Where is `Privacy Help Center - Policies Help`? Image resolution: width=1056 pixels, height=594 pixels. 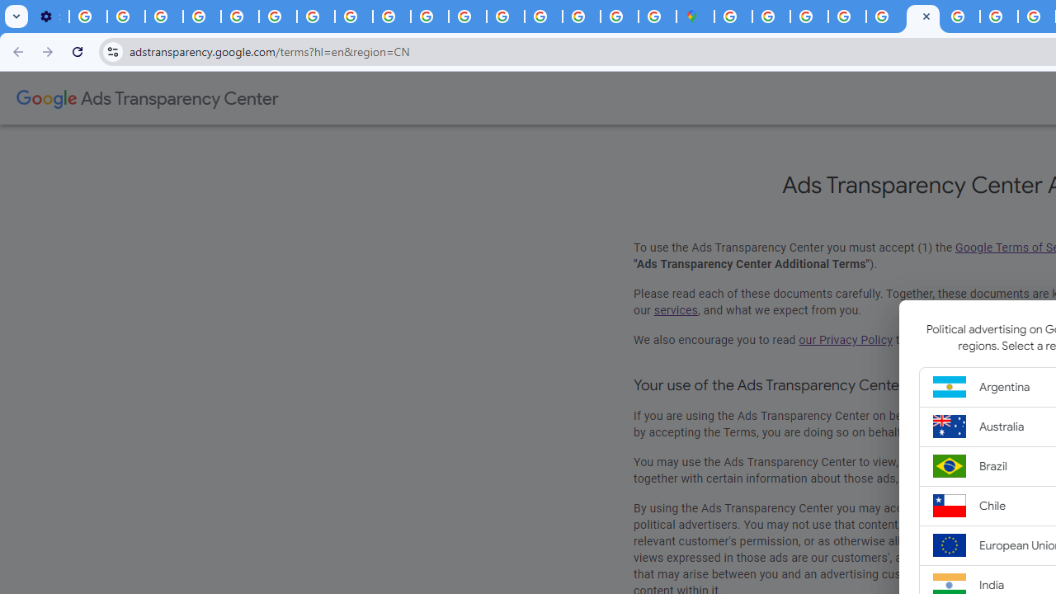 Privacy Help Center - Policies Help is located at coordinates (239, 16).